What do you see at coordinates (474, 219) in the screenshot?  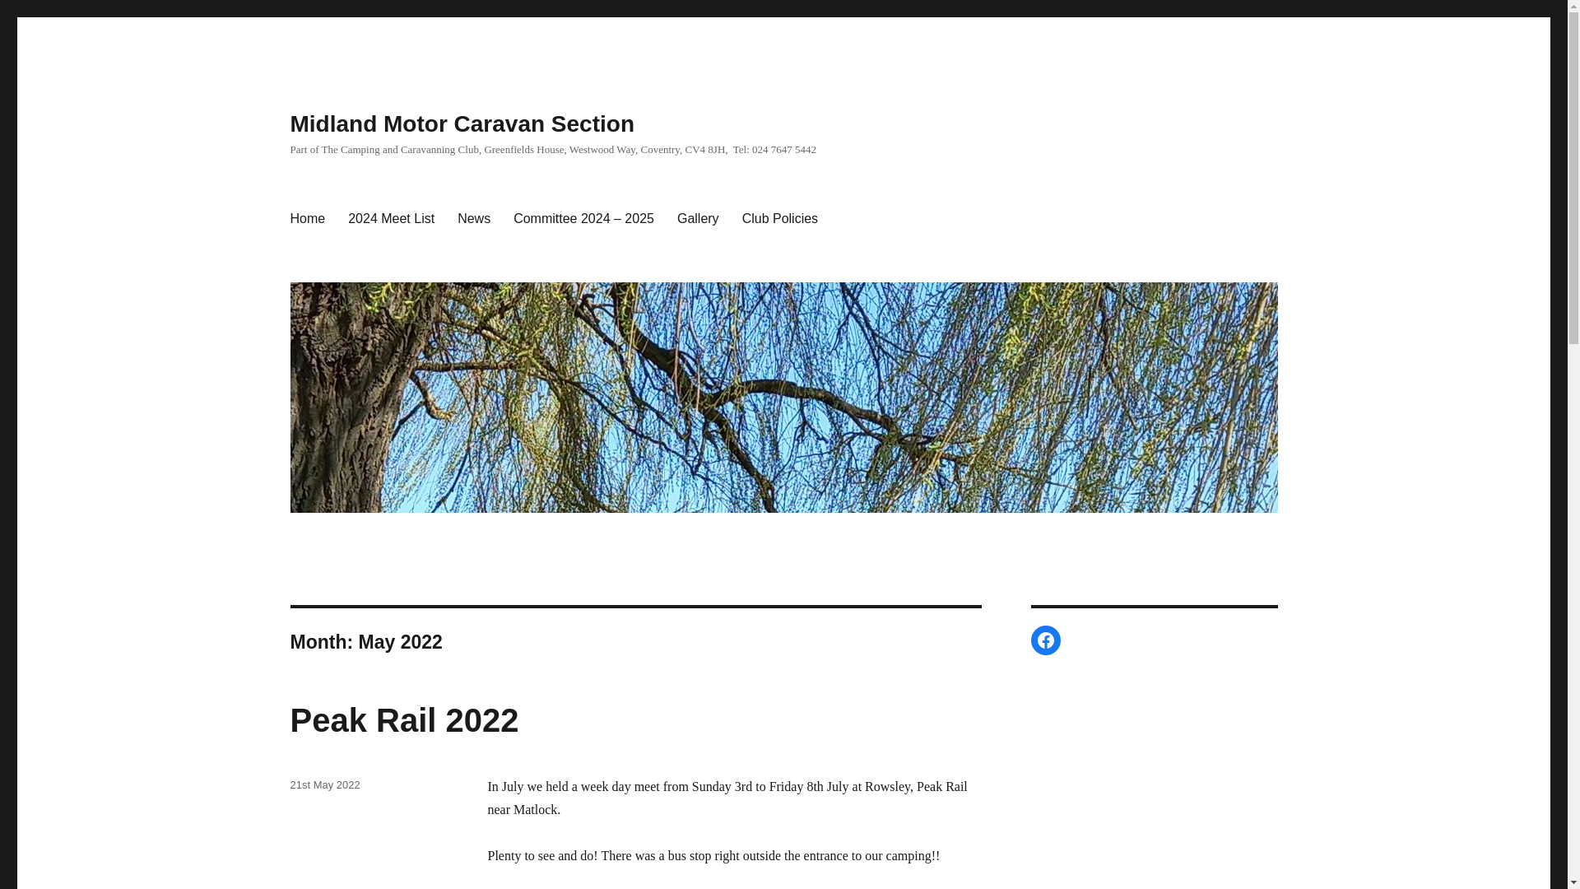 I see `News` at bounding box center [474, 219].